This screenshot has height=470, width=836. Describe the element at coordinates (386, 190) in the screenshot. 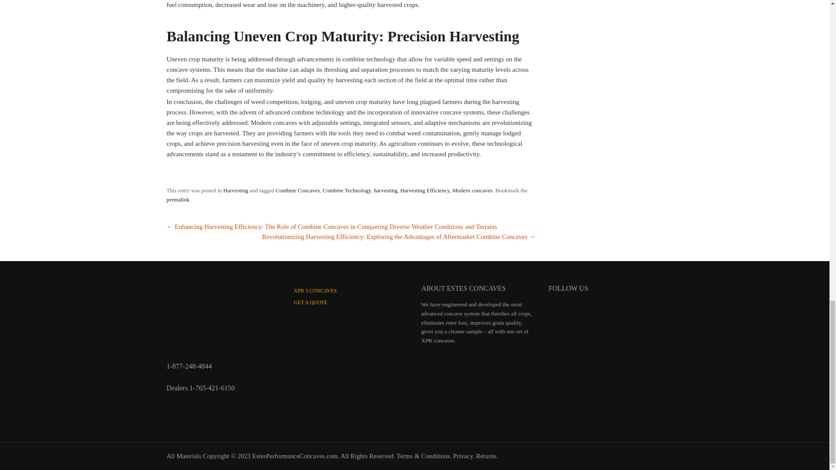

I see `harvesting` at that location.